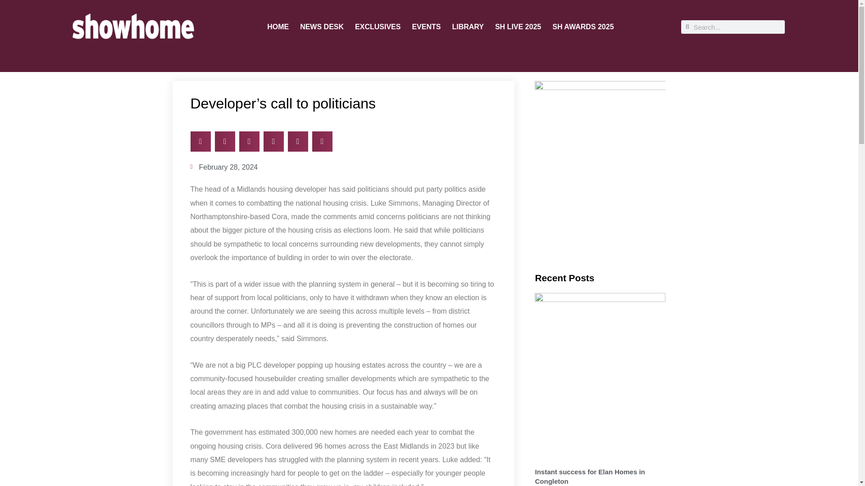  What do you see at coordinates (518, 27) in the screenshot?
I see `SH LIVE 2025` at bounding box center [518, 27].